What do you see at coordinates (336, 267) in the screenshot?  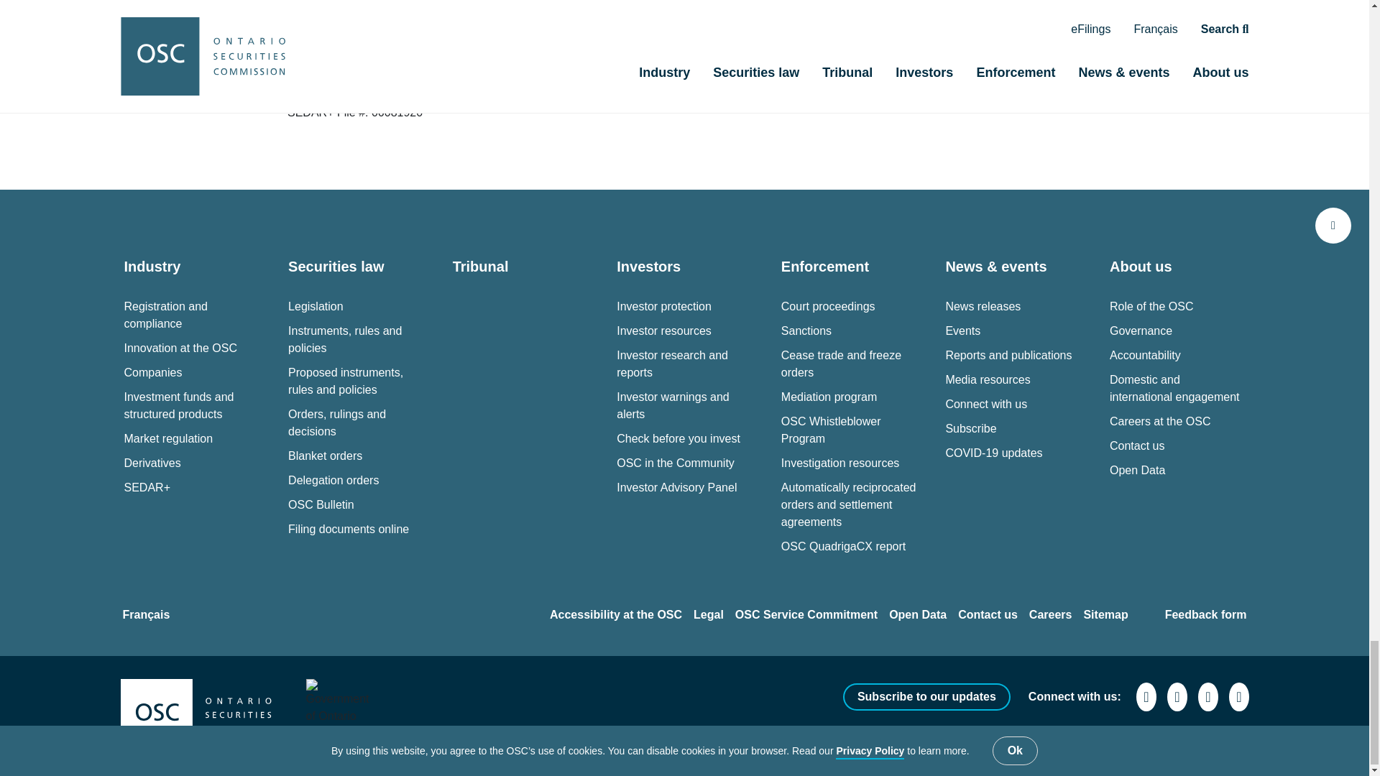 I see `Securities Law Landing` at bounding box center [336, 267].